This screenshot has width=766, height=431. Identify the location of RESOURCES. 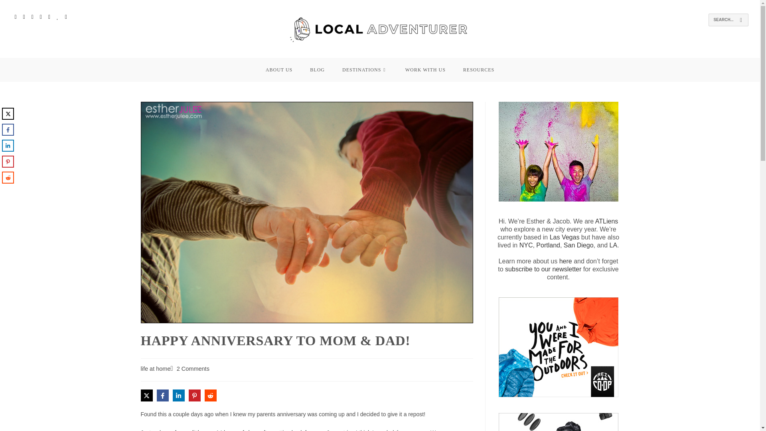
(479, 69).